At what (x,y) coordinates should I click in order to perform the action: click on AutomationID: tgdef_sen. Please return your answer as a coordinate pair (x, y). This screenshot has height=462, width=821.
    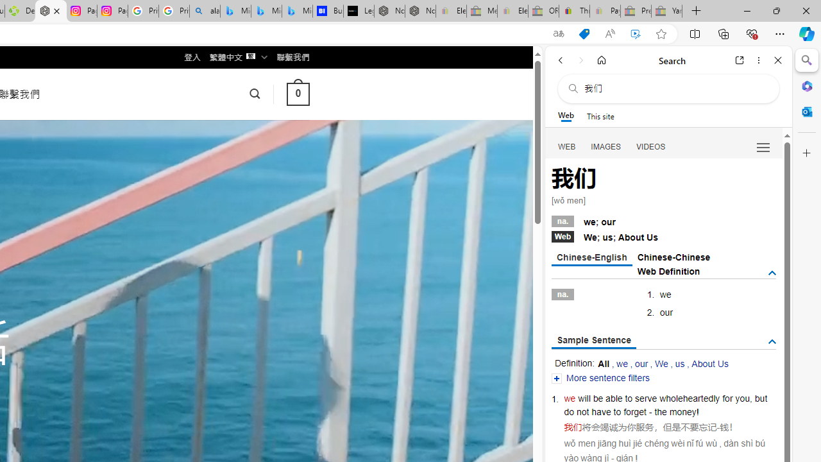
    Looking at the image, I should click on (772, 342).